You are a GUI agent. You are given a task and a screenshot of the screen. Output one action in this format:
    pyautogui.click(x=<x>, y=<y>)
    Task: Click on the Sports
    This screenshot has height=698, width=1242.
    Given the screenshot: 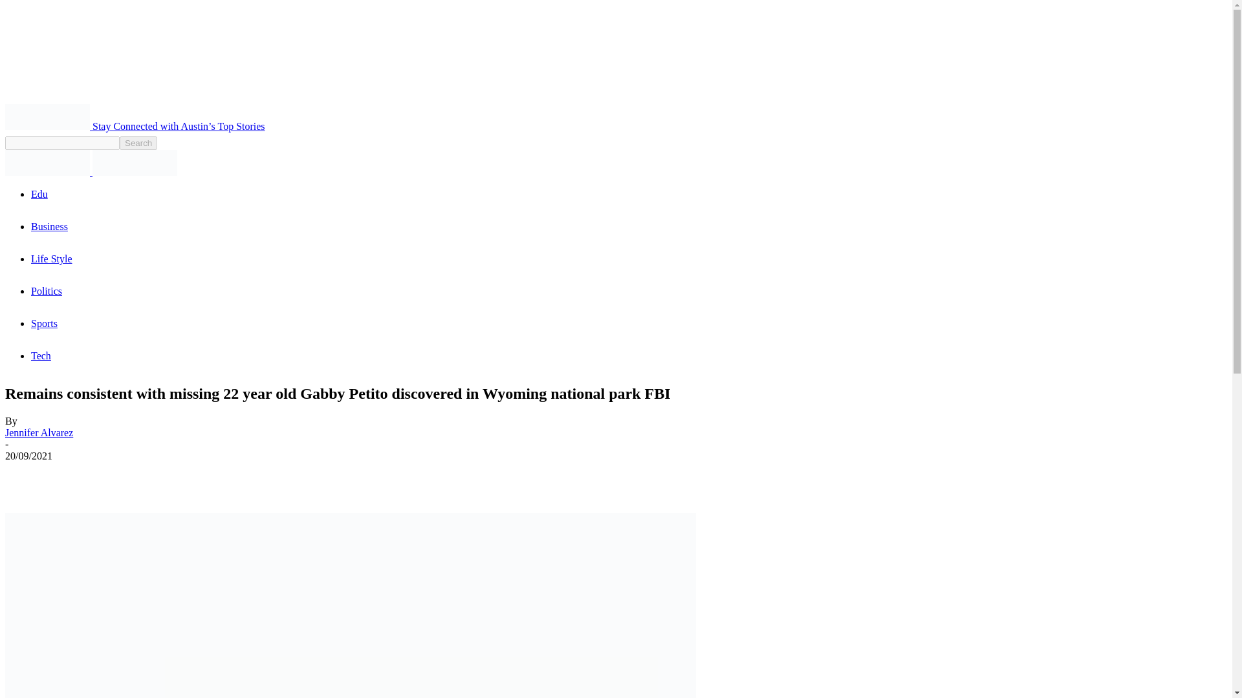 What is the action you would take?
    pyautogui.click(x=44, y=323)
    